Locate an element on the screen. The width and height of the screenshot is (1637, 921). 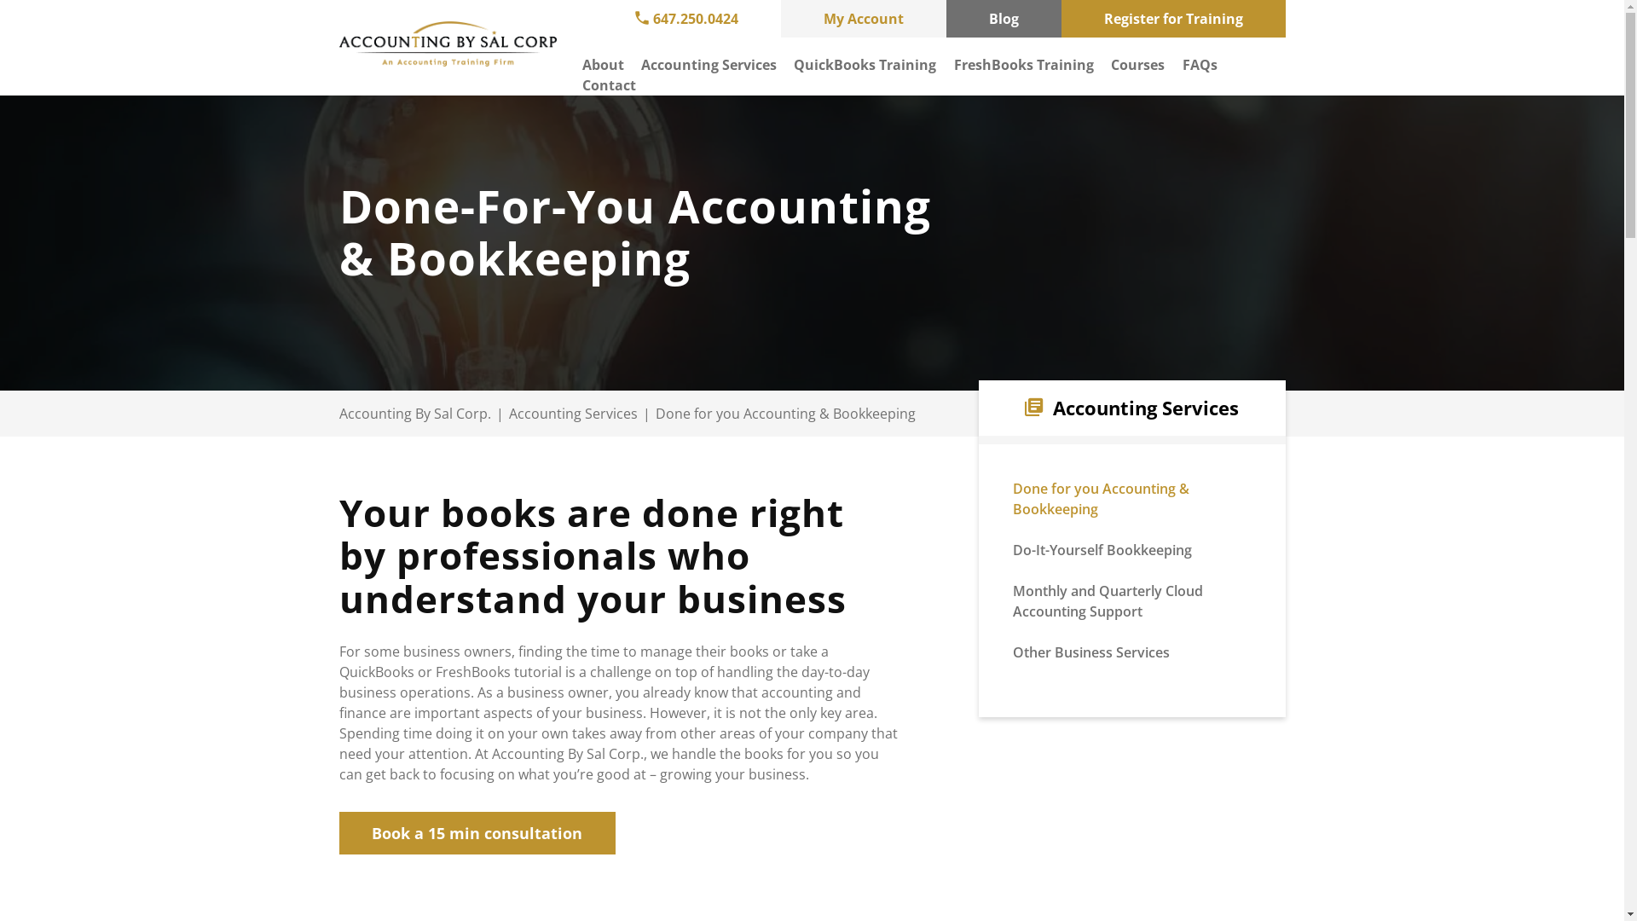
Book a 15 min consultation is located at coordinates (477, 834).